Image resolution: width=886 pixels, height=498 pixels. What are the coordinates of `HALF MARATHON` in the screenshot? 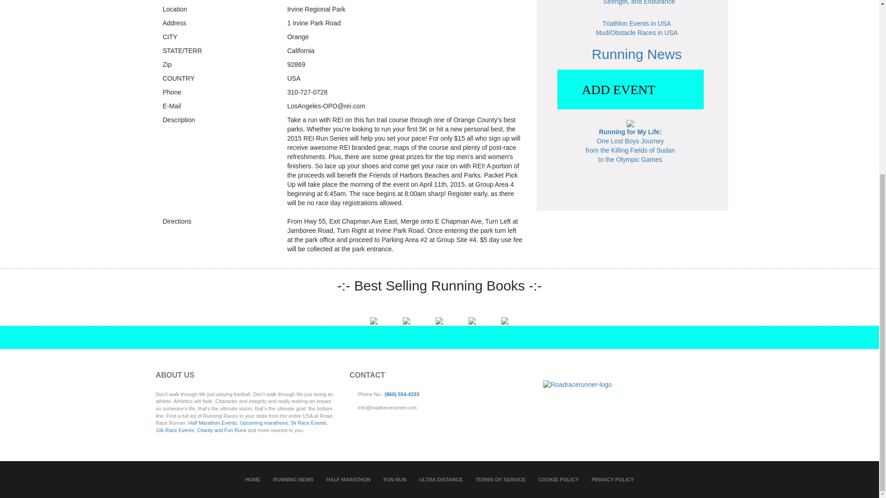 It's located at (348, 480).